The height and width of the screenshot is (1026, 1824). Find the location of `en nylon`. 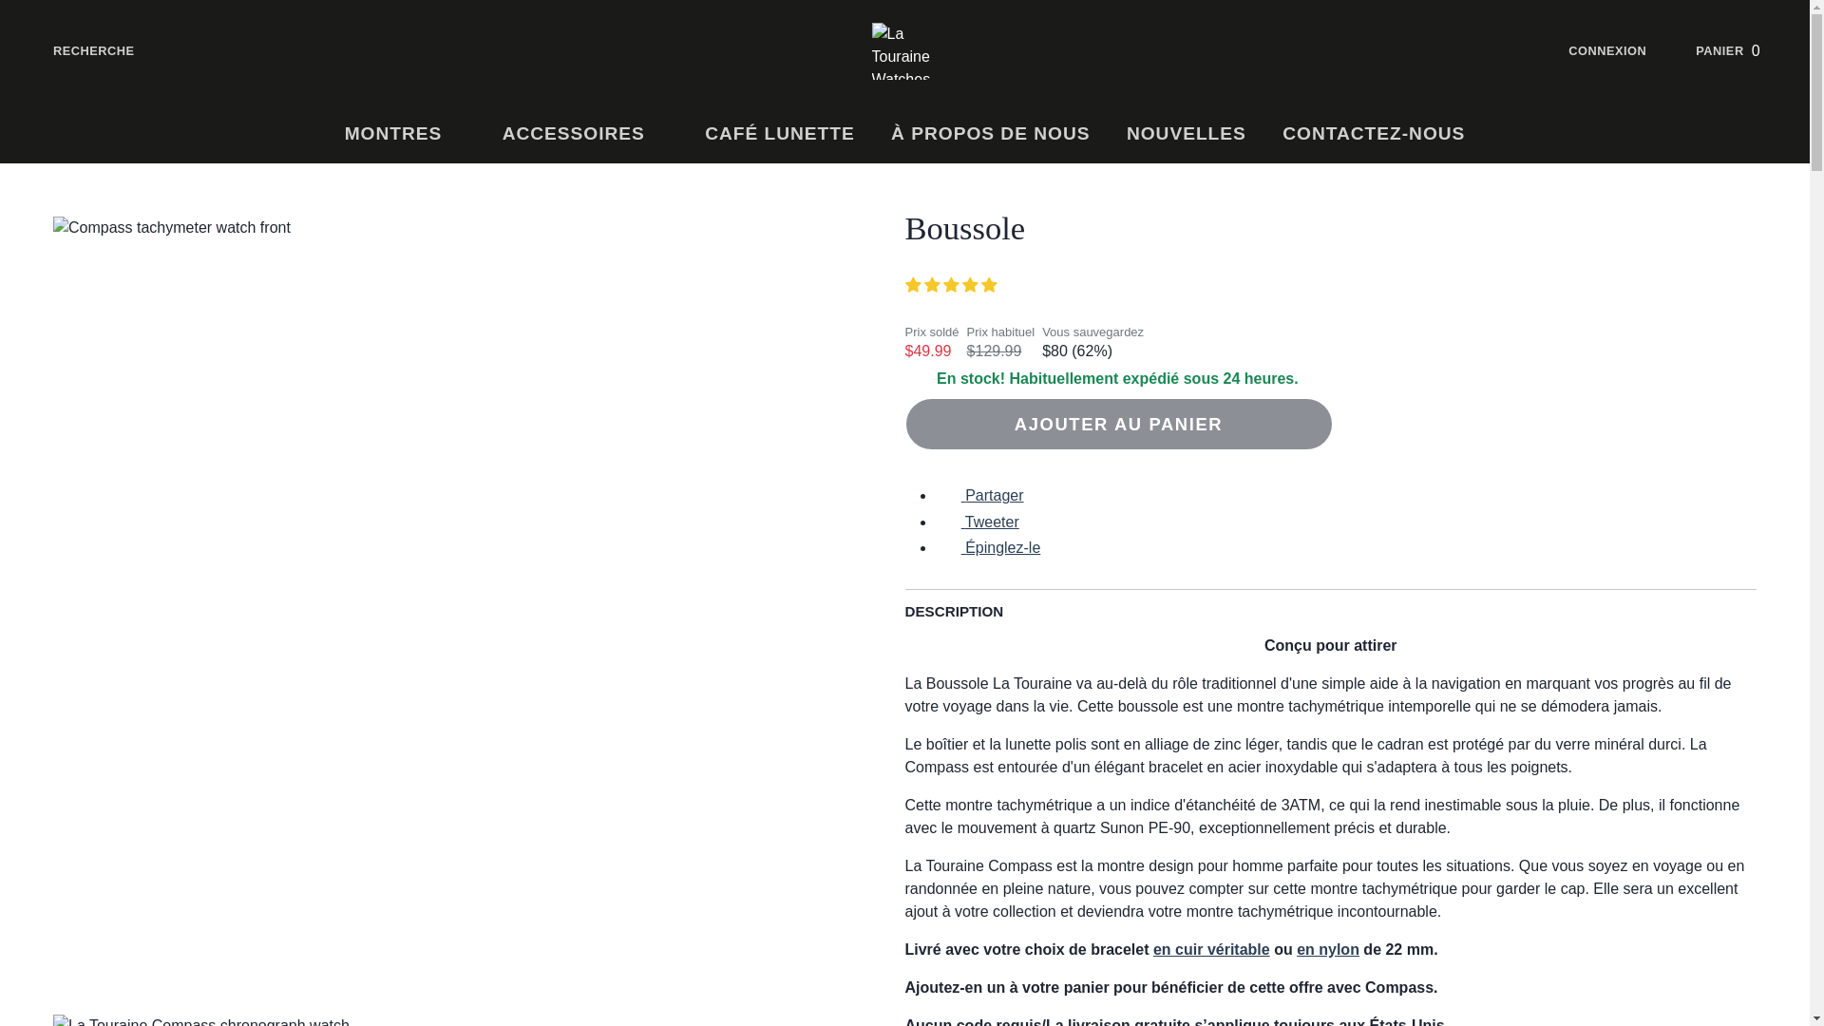

en nylon is located at coordinates (1328, 949).